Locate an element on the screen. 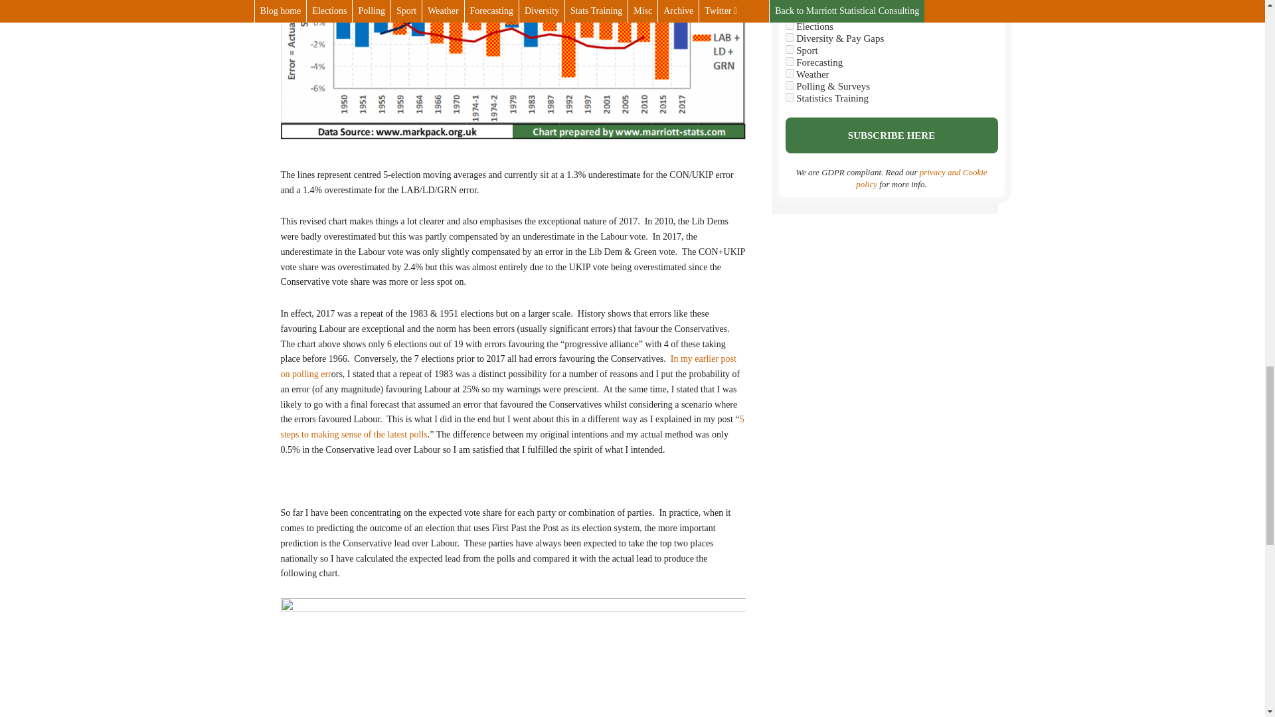  5 steps to making sense of the latest polls is located at coordinates (511, 427).